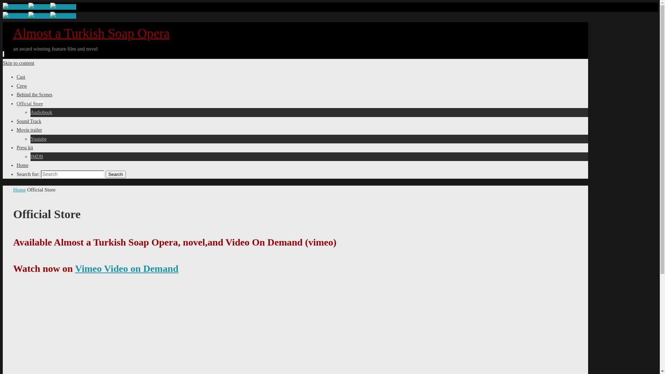 This screenshot has width=665, height=374. What do you see at coordinates (35, 95) in the screenshot?
I see `Behind the Scenes` at bounding box center [35, 95].